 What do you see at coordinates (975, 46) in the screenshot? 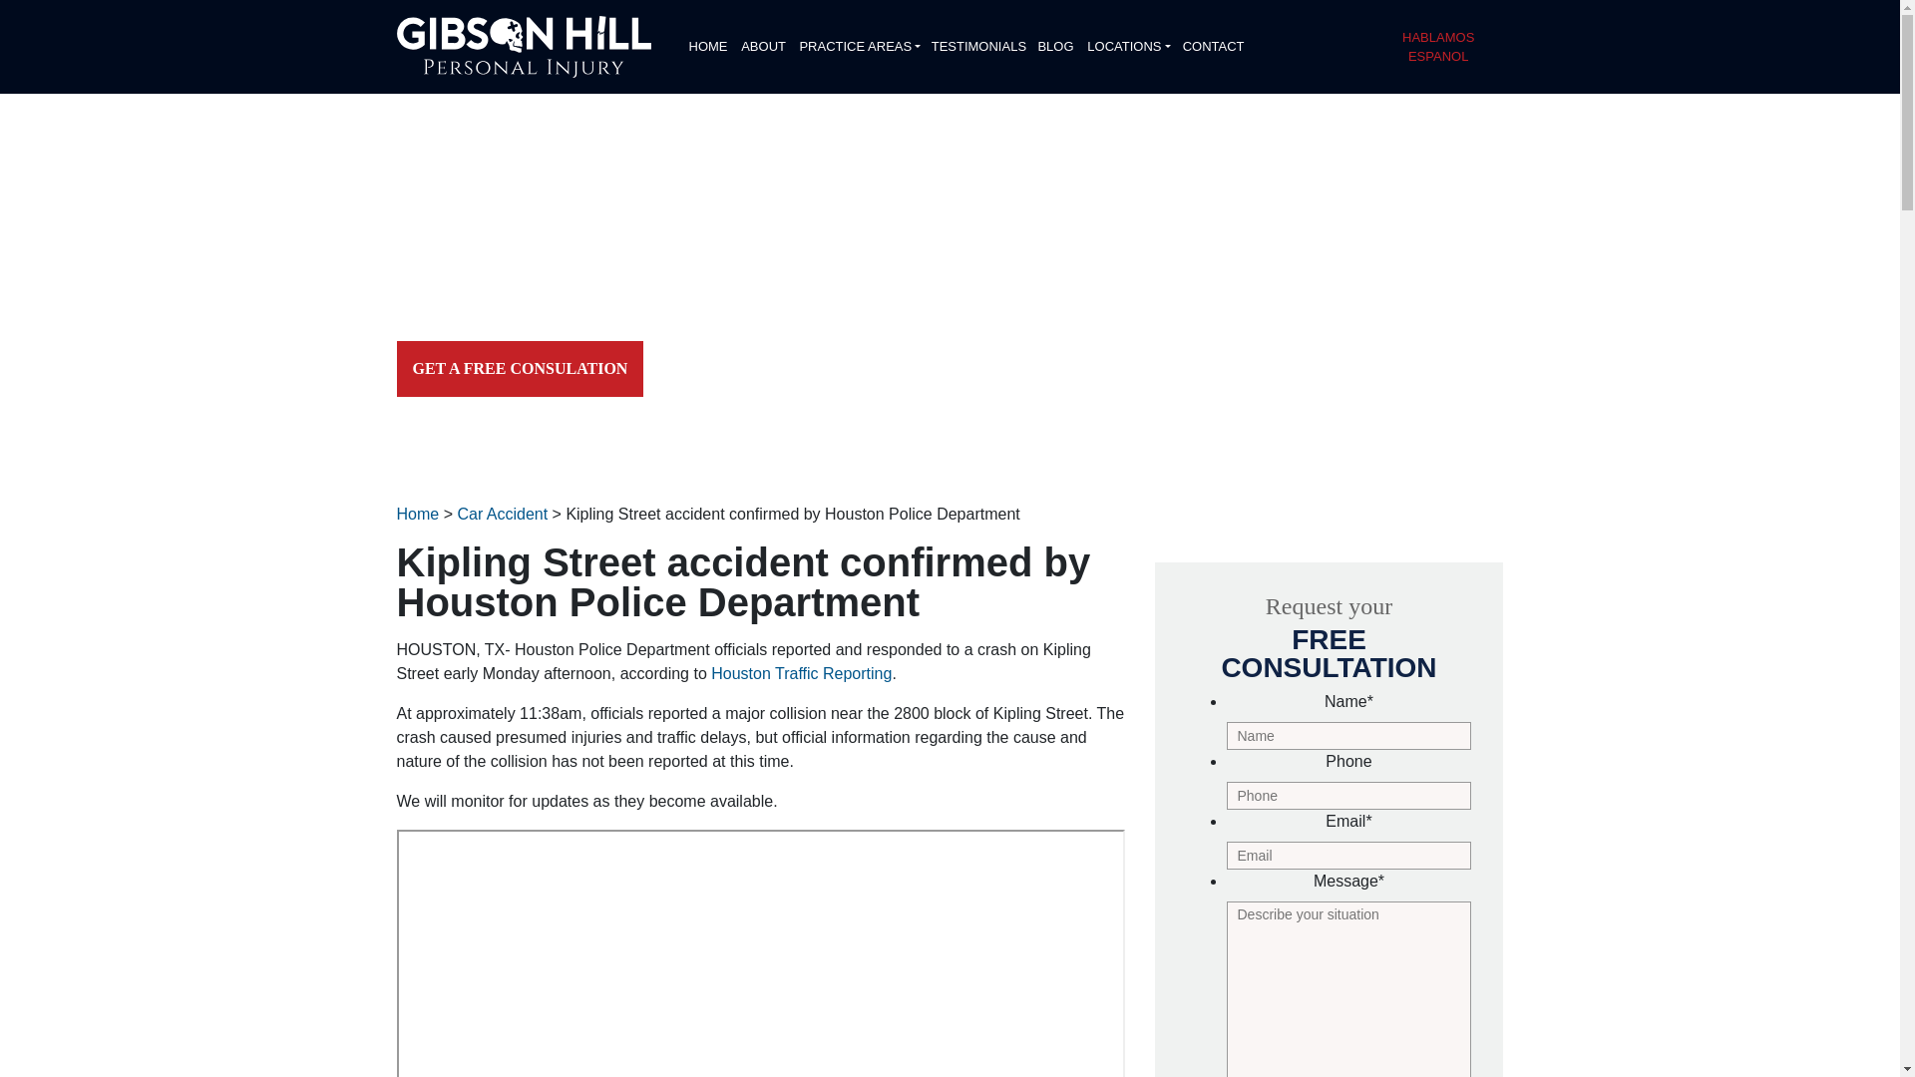
I see `TESTIMONIALS` at bounding box center [975, 46].